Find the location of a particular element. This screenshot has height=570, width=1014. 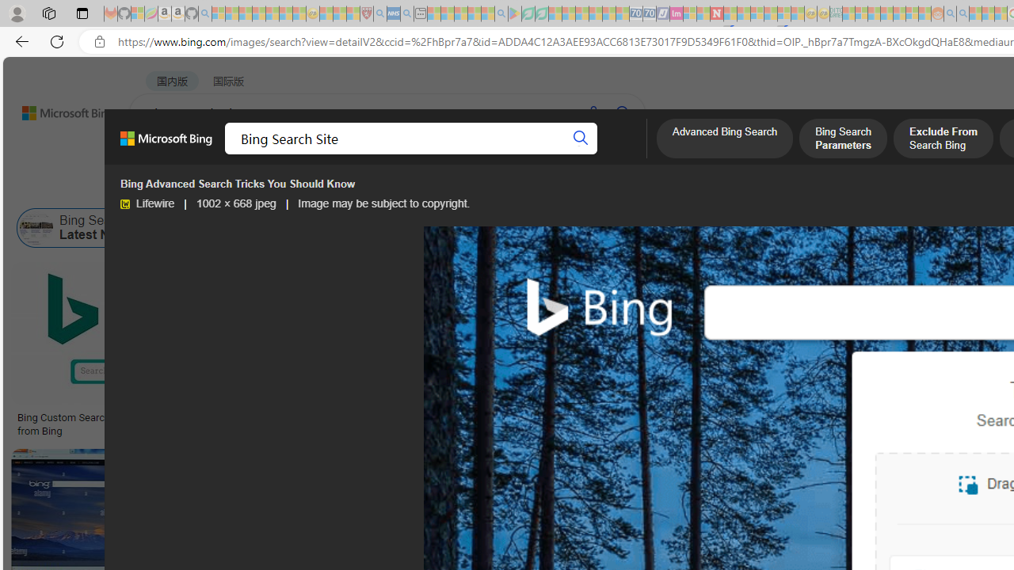

MY BING is located at coordinates (219, 154).